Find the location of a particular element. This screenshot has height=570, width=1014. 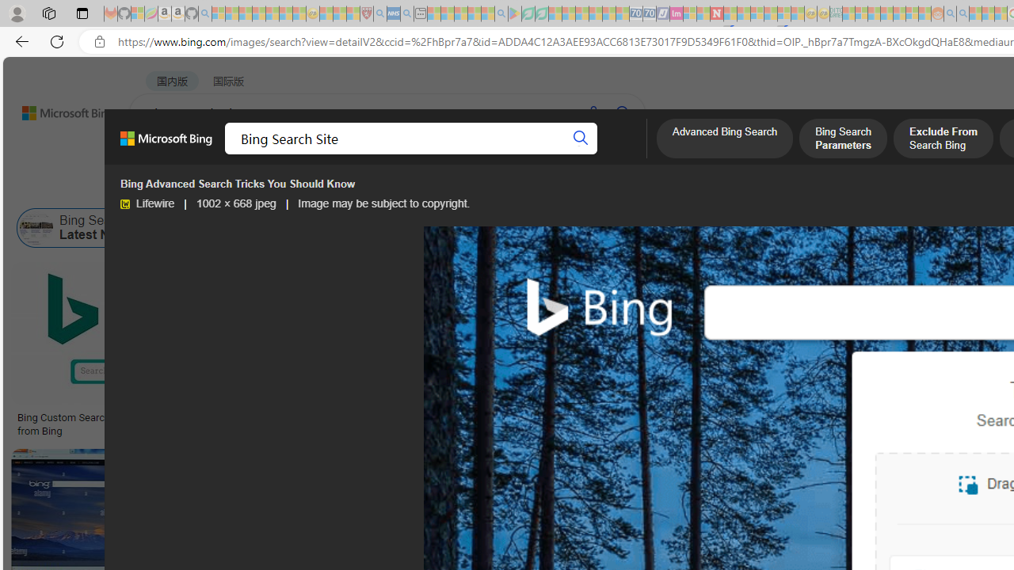

MY BING is located at coordinates (219, 154).